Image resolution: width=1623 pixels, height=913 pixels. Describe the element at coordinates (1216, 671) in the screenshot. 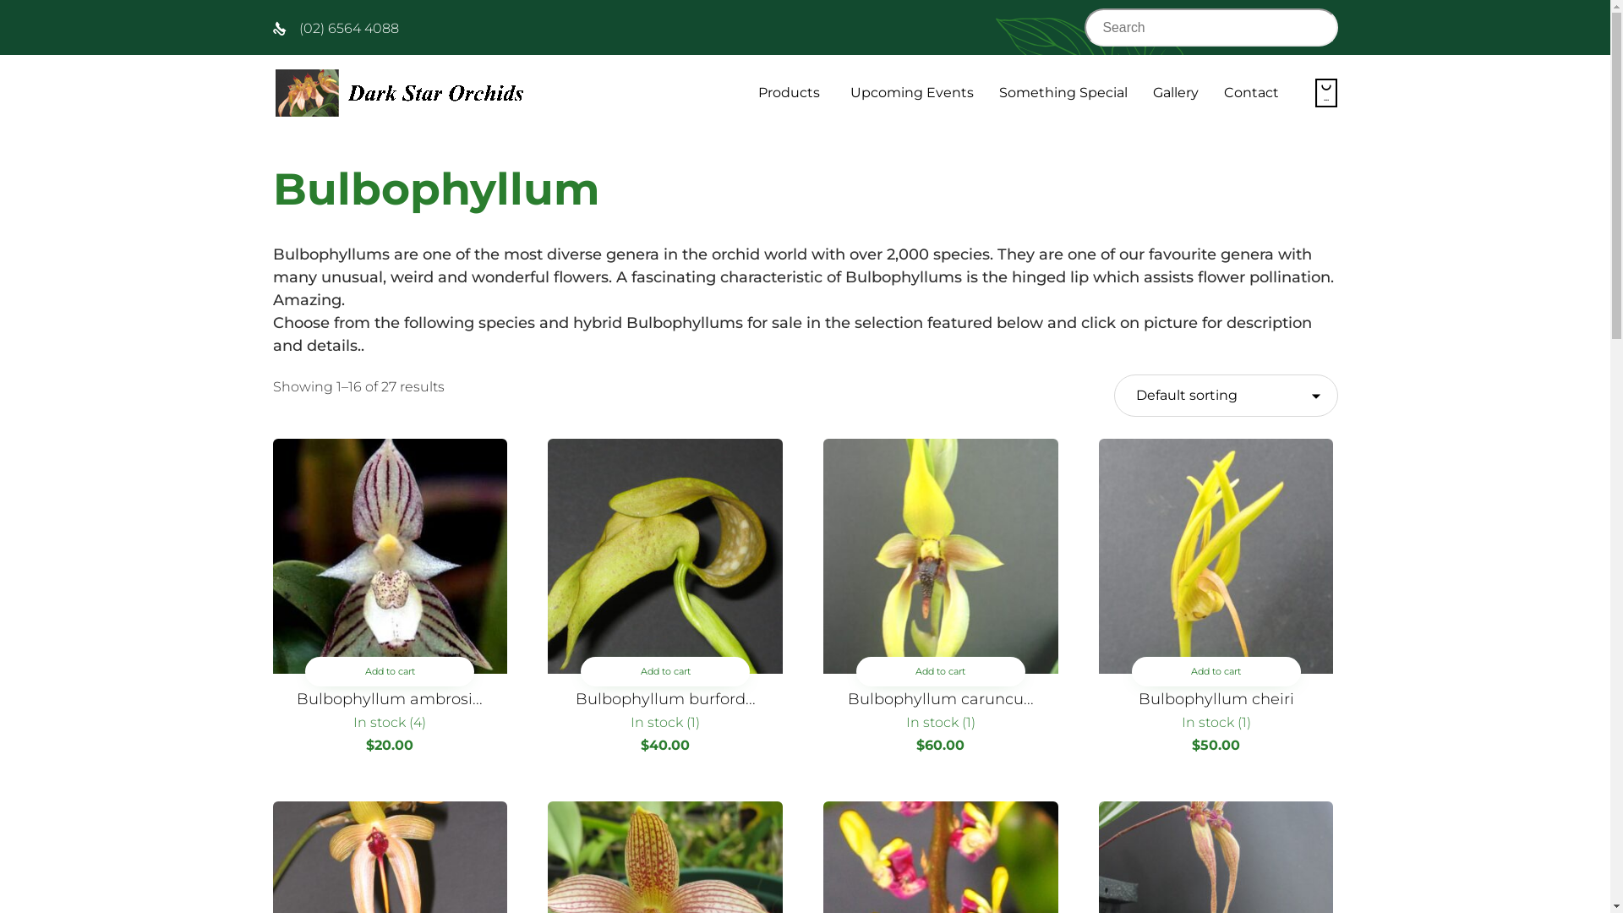

I see `Add to cart` at that location.